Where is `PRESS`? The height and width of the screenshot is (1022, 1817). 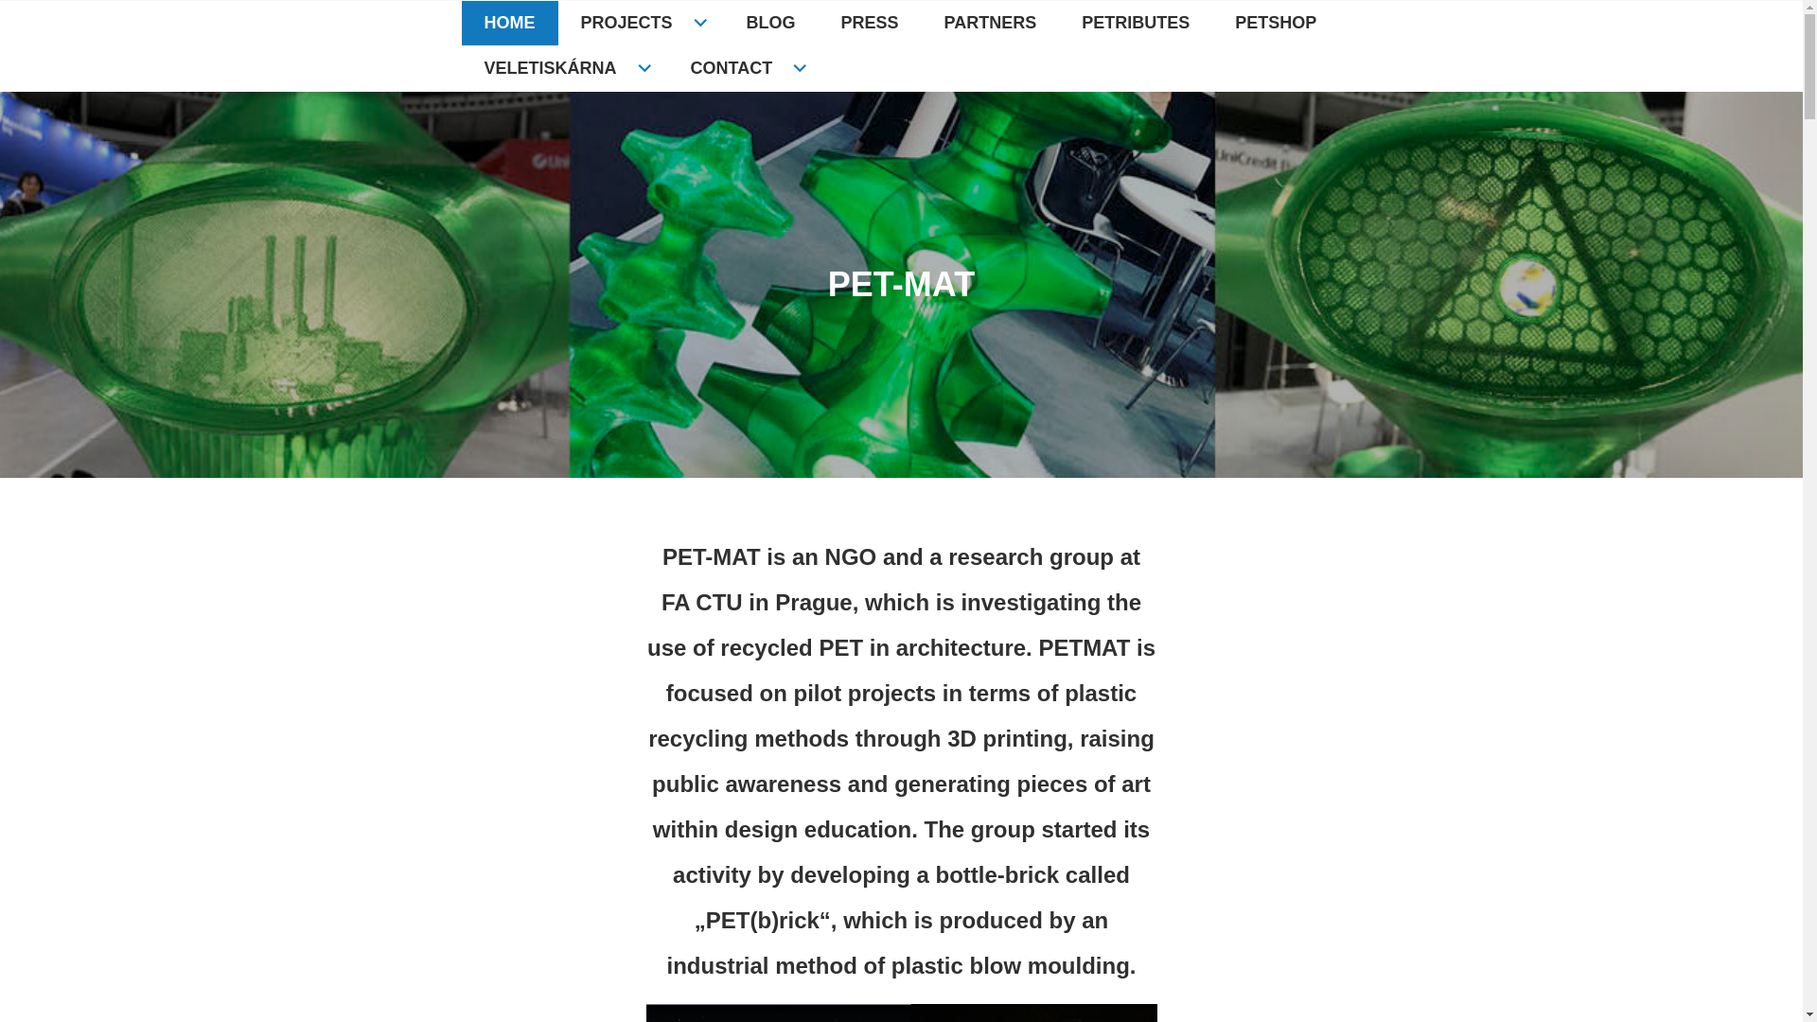 PRESS is located at coordinates (870, 23).